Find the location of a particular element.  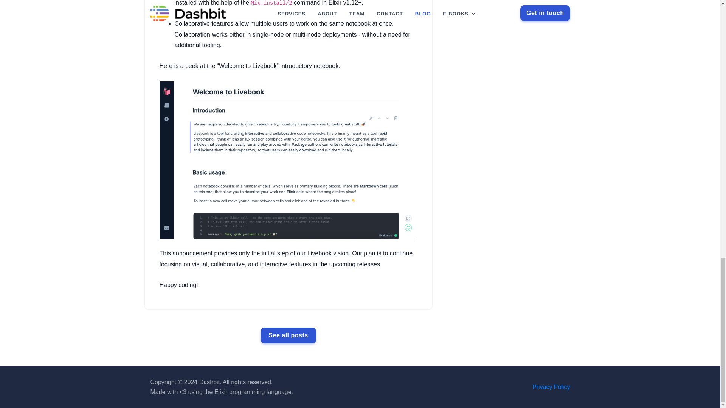

See all posts is located at coordinates (288, 335).